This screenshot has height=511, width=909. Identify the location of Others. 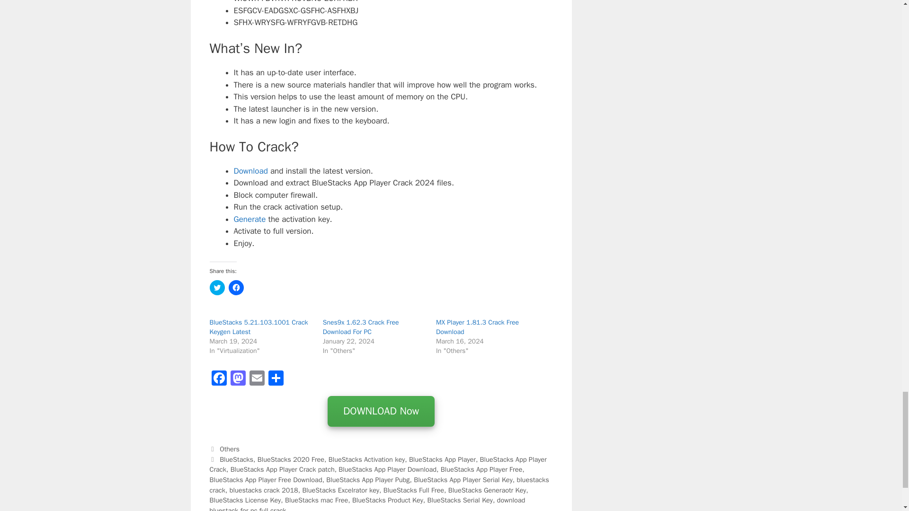
(230, 449).